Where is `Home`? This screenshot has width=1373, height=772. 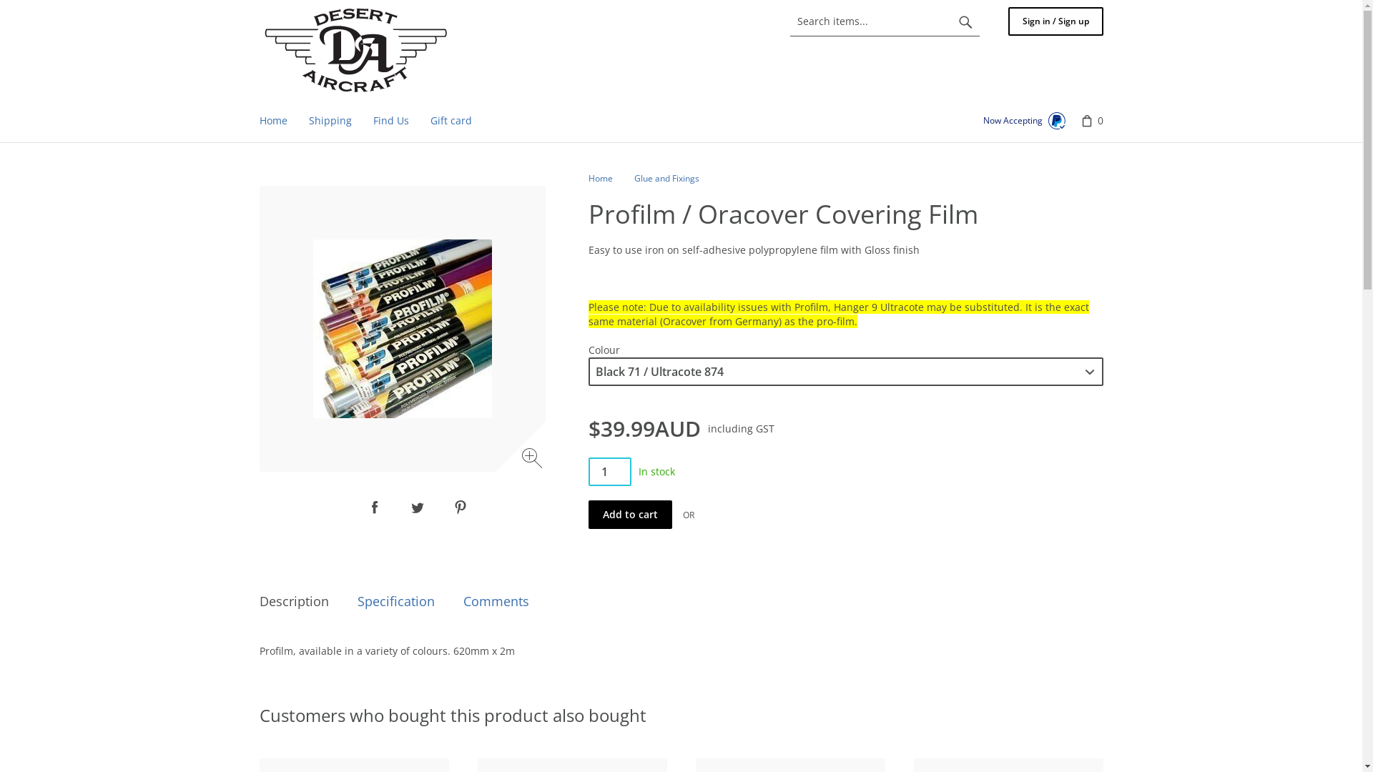
Home is located at coordinates (273, 121).